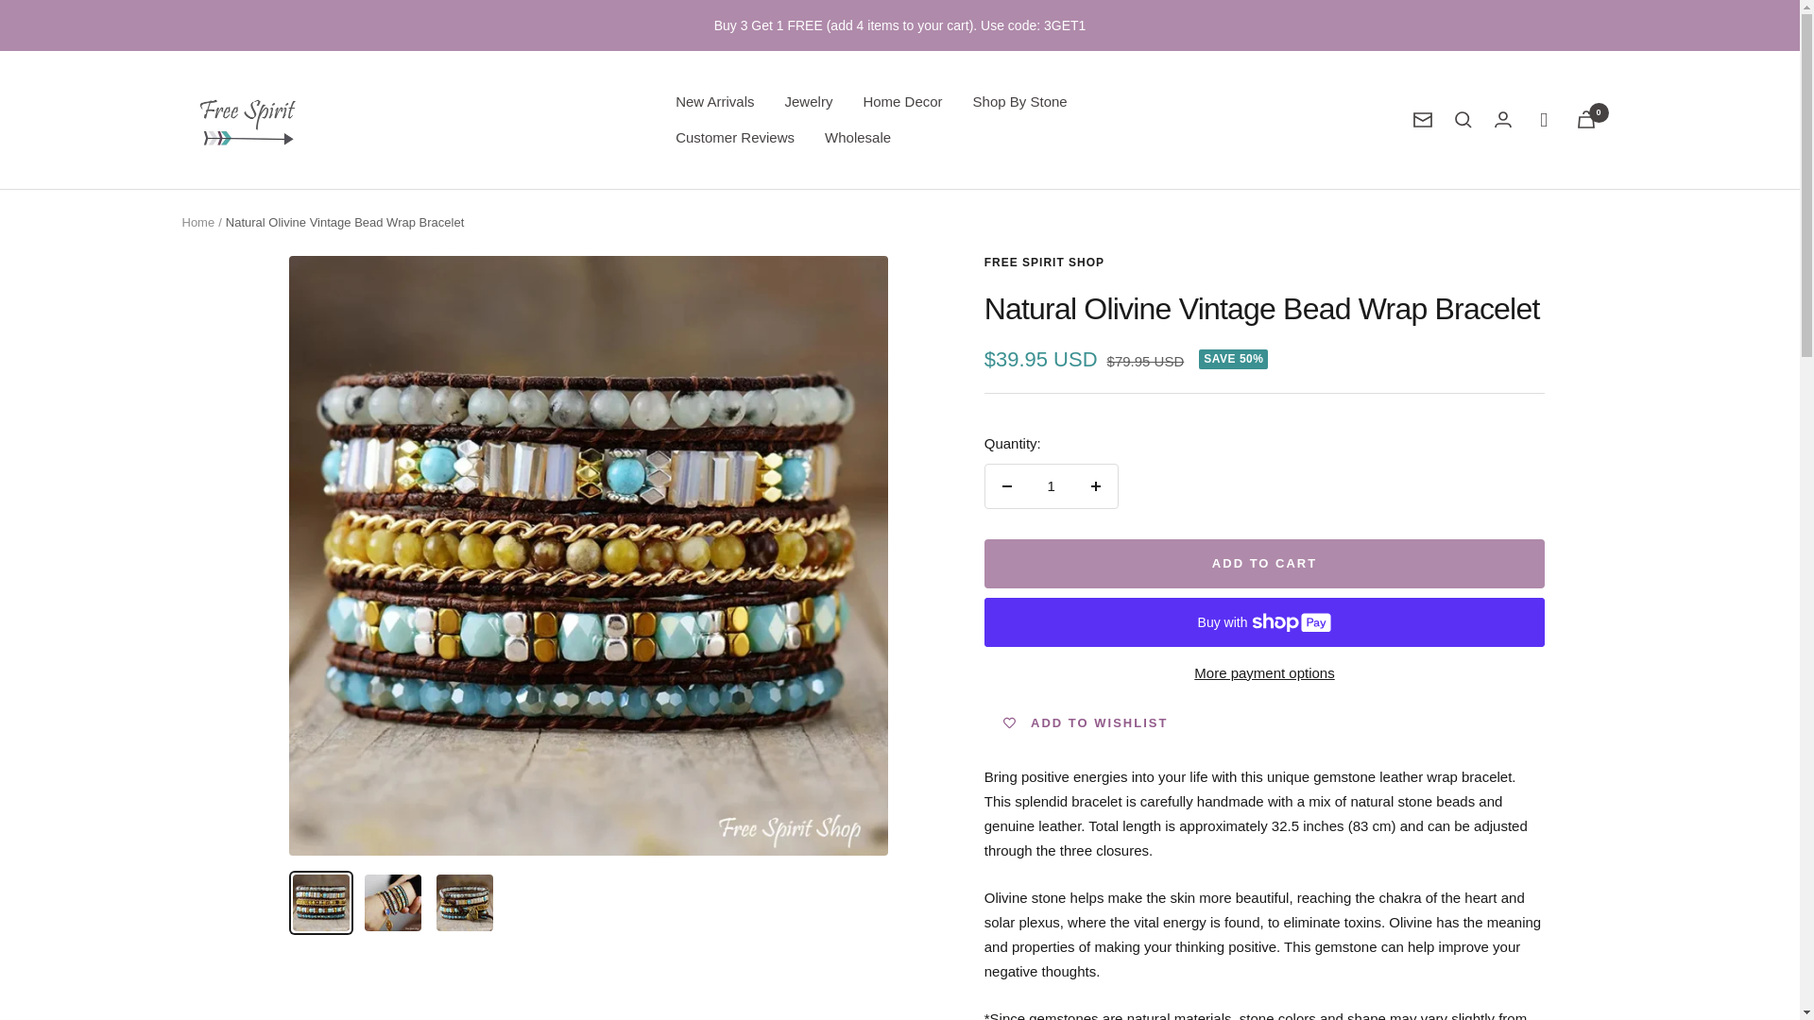  What do you see at coordinates (809, 102) in the screenshot?
I see `Jewelry` at bounding box center [809, 102].